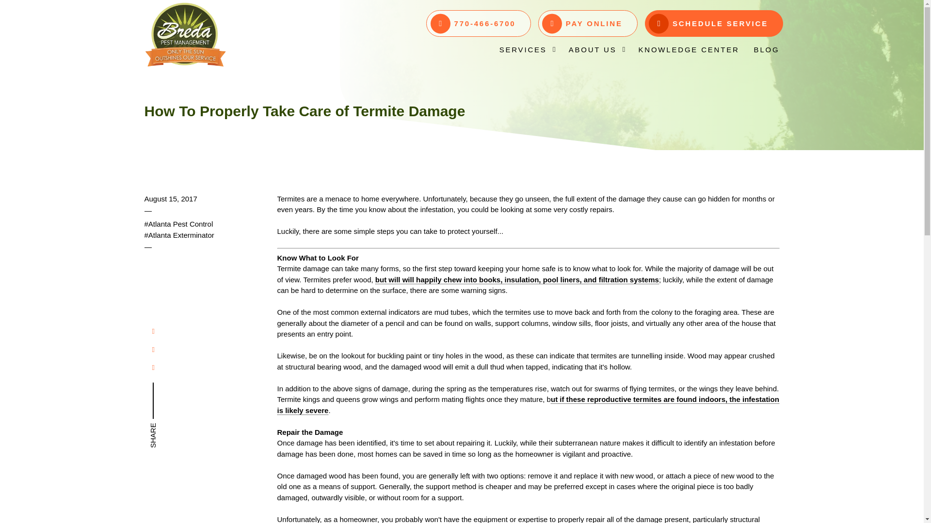  What do you see at coordinates (596, 49) in the screenshot?
I see `ABOUT US` at bounding box center [596, 49].